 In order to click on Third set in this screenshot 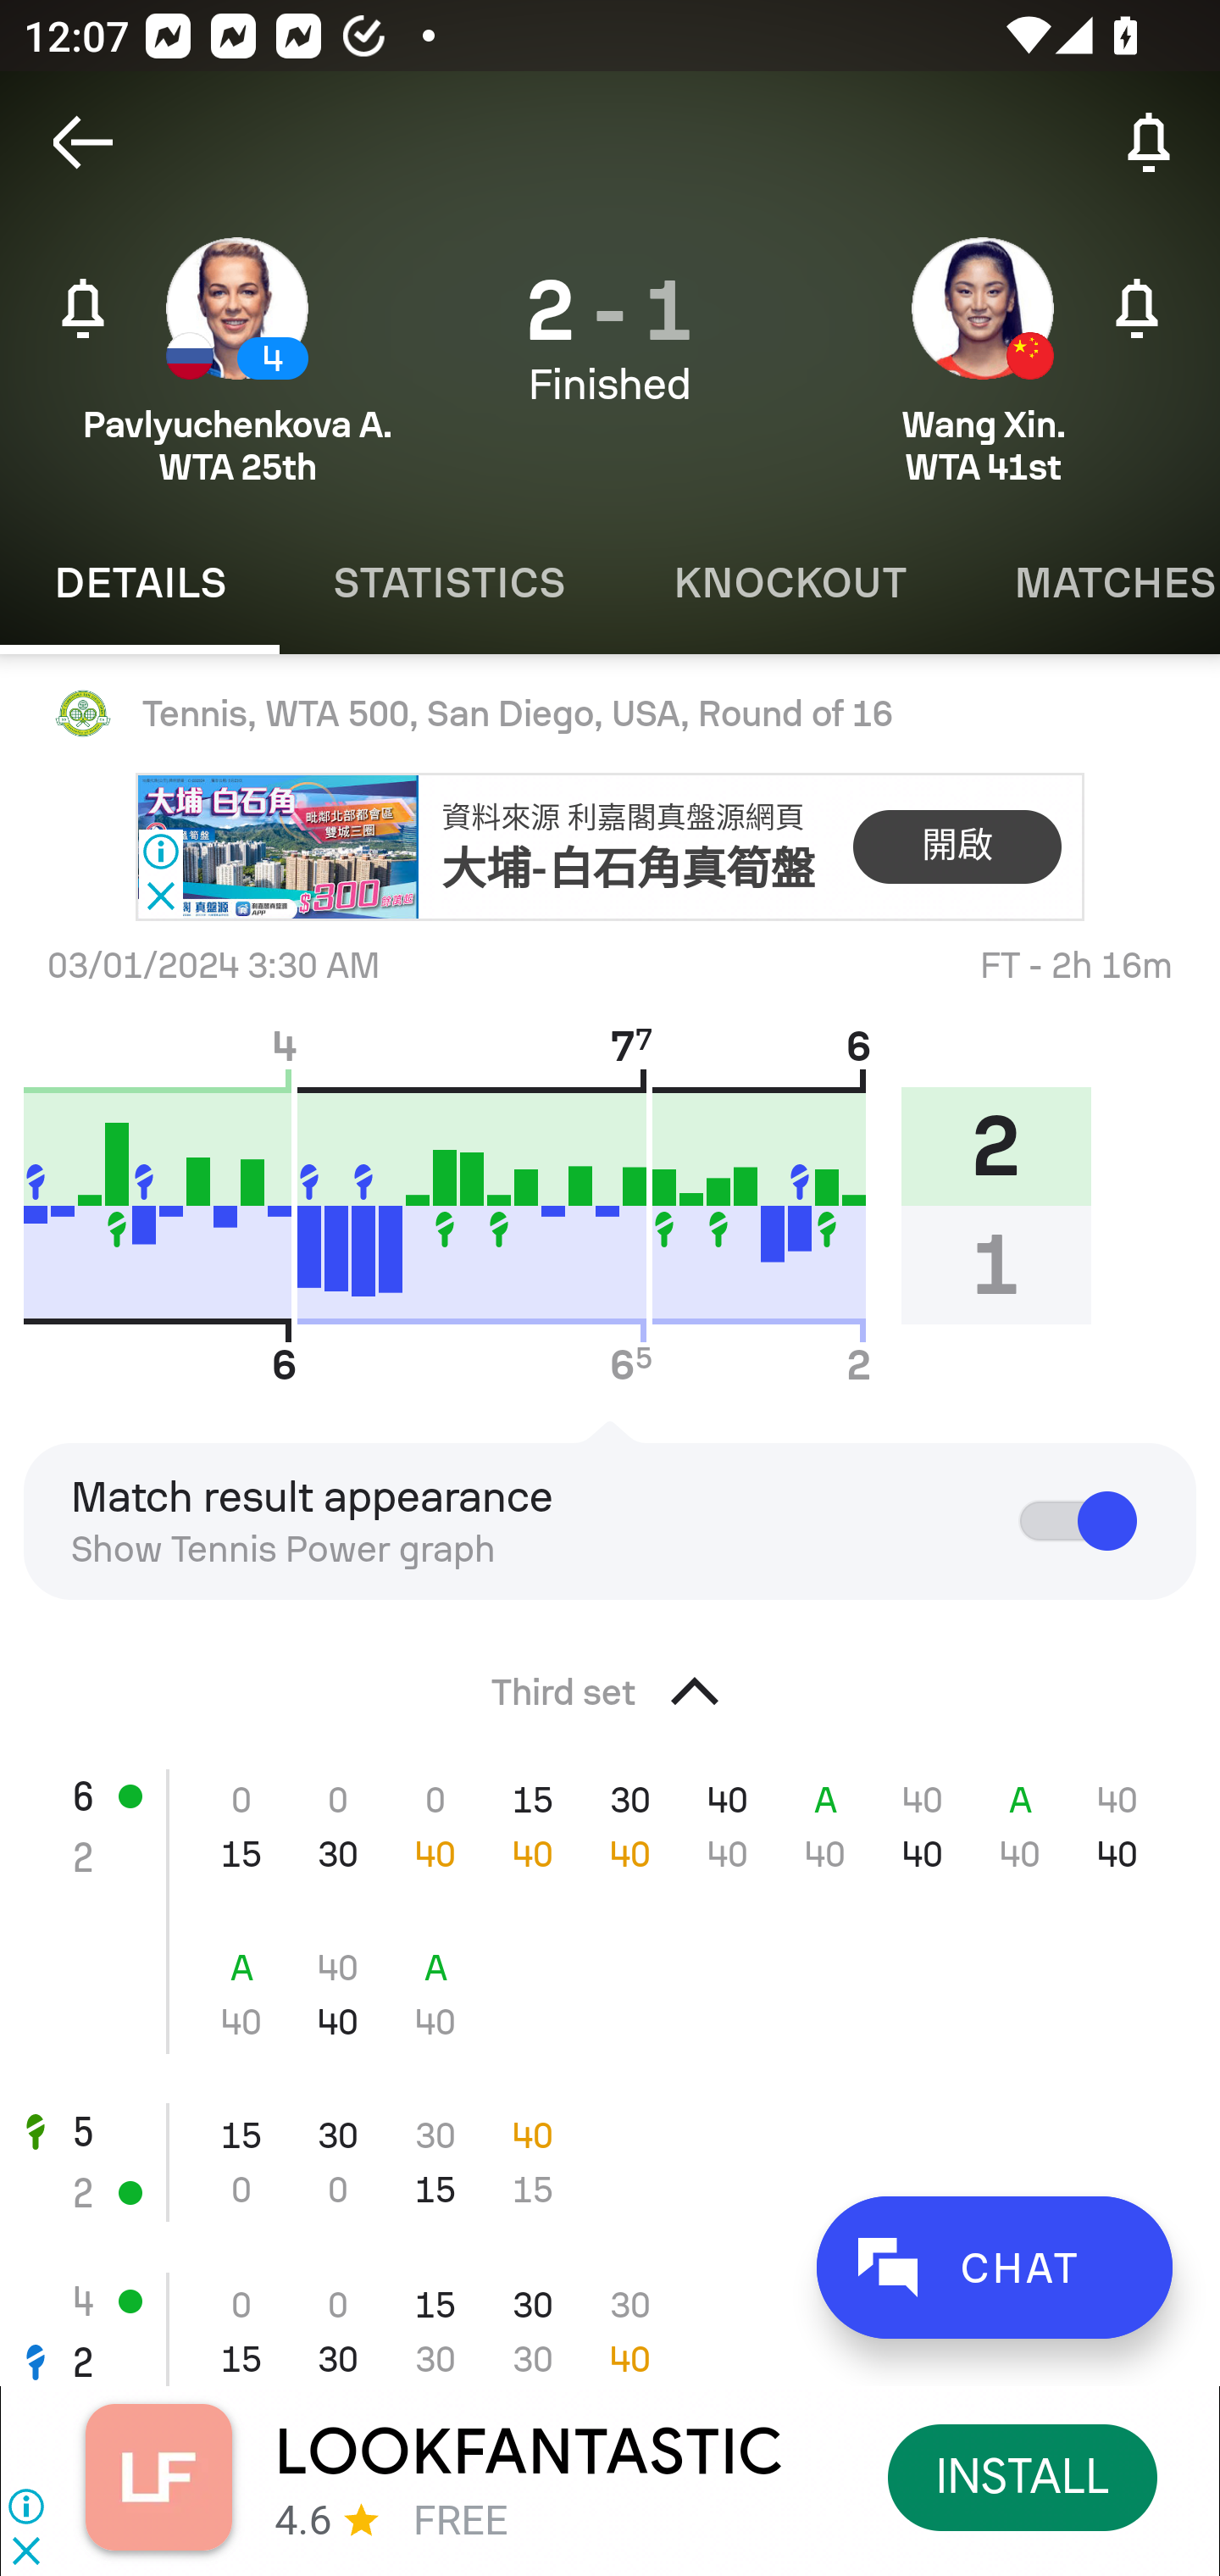, I will do `click(610, 1682)`.